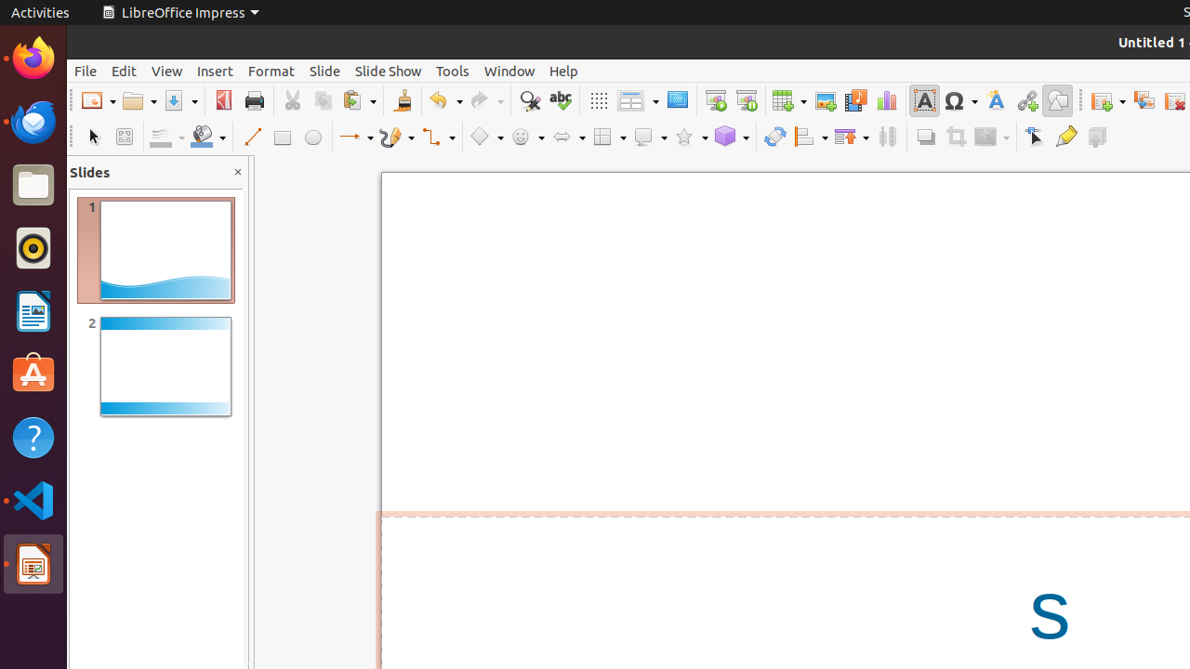  What do you see at coordinates (852, 138) in the screenshot?
I see `Arrange` at bounding box center [852, 138].